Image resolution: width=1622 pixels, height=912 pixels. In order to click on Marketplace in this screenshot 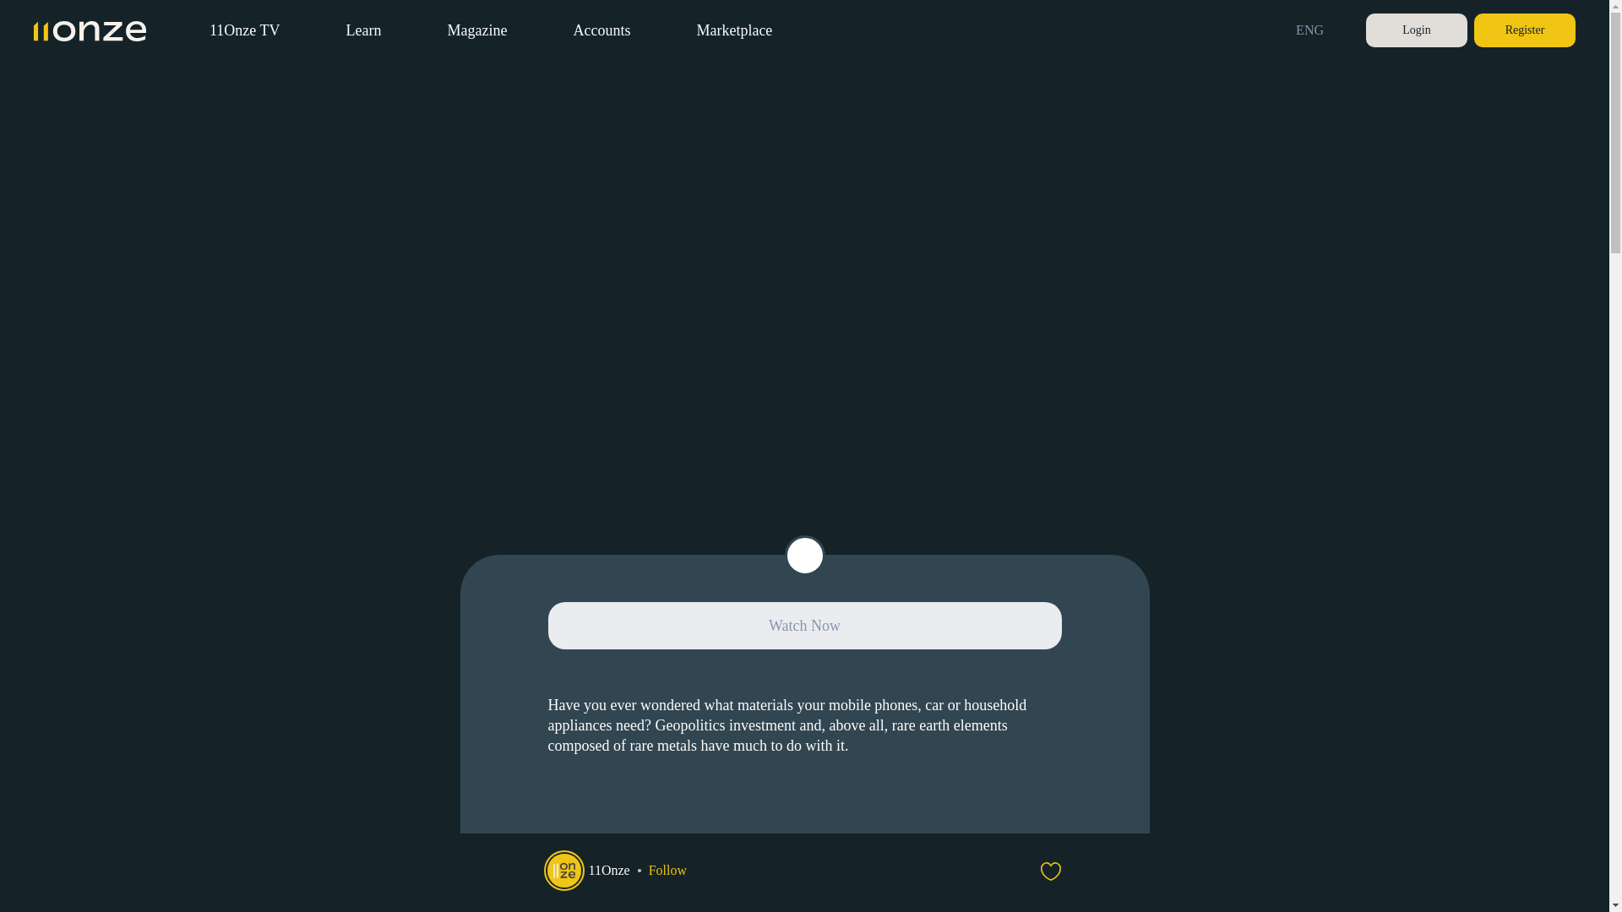, I will do `click(733, 30)`.